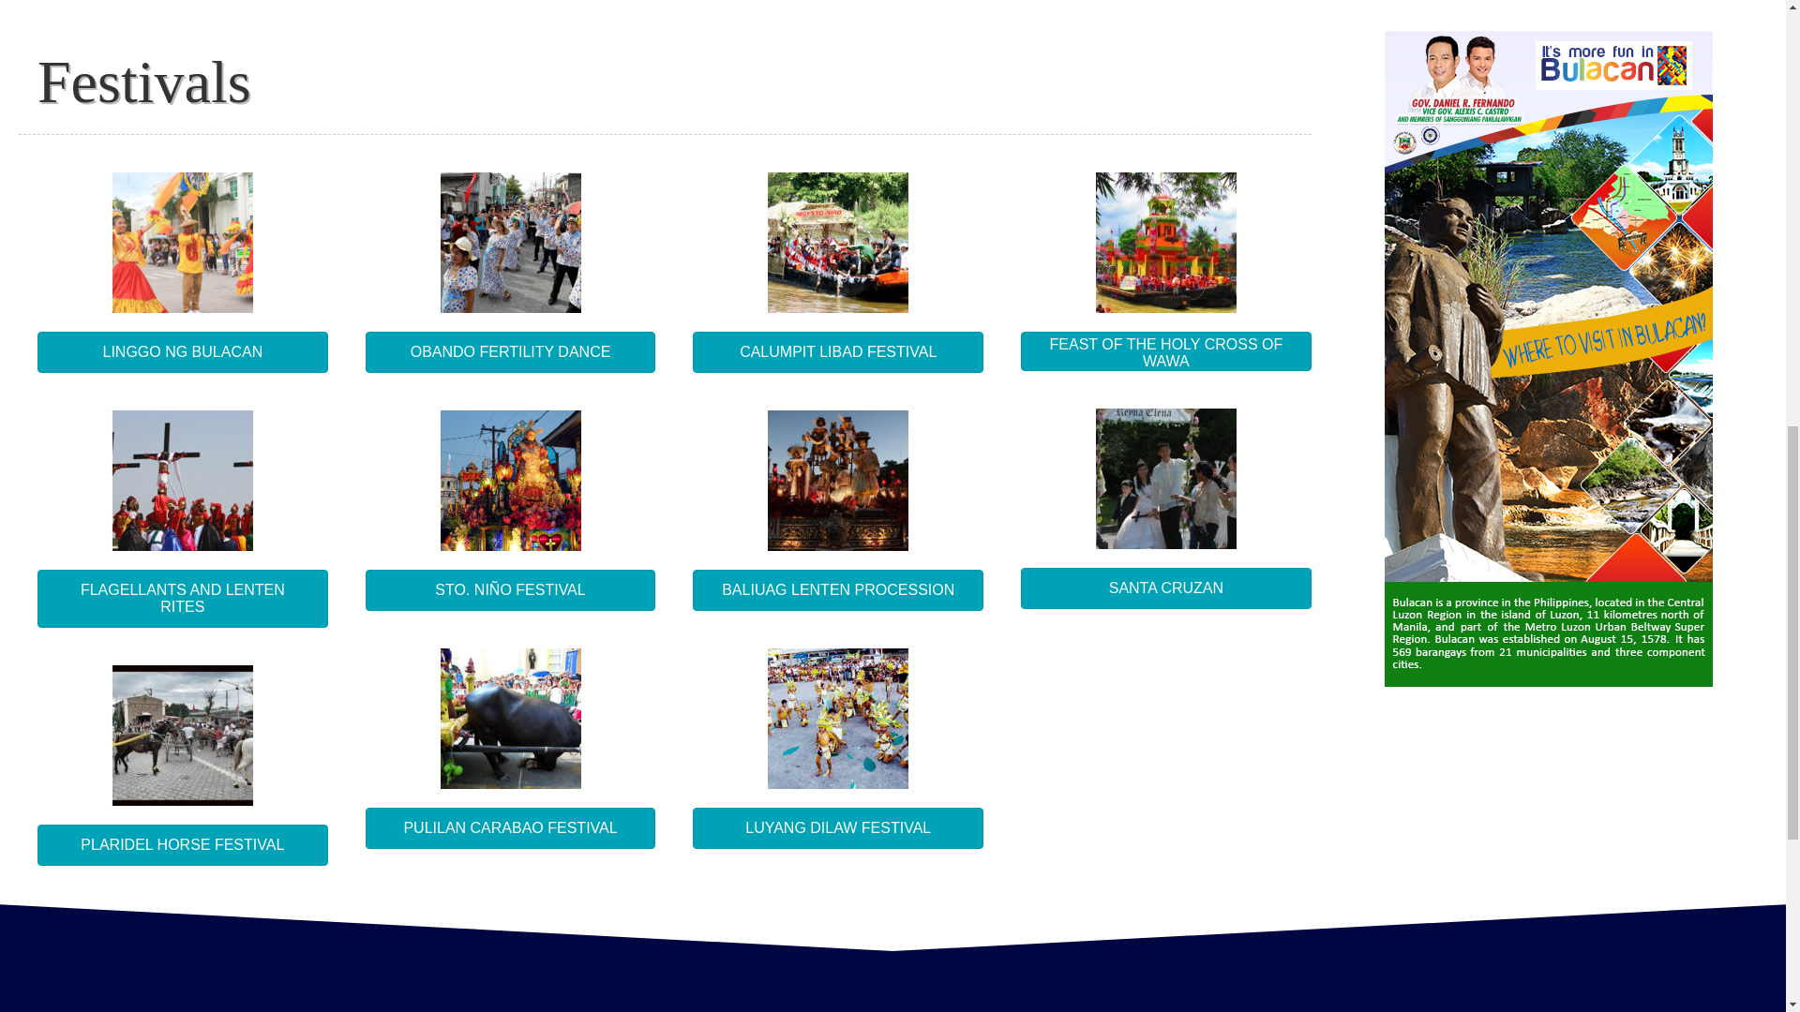 This screenshot has width=1800, height=1012. What do you see at coordinates (511, 242) in the screenshot?
I see `obando` at bounding box center [511, 242].